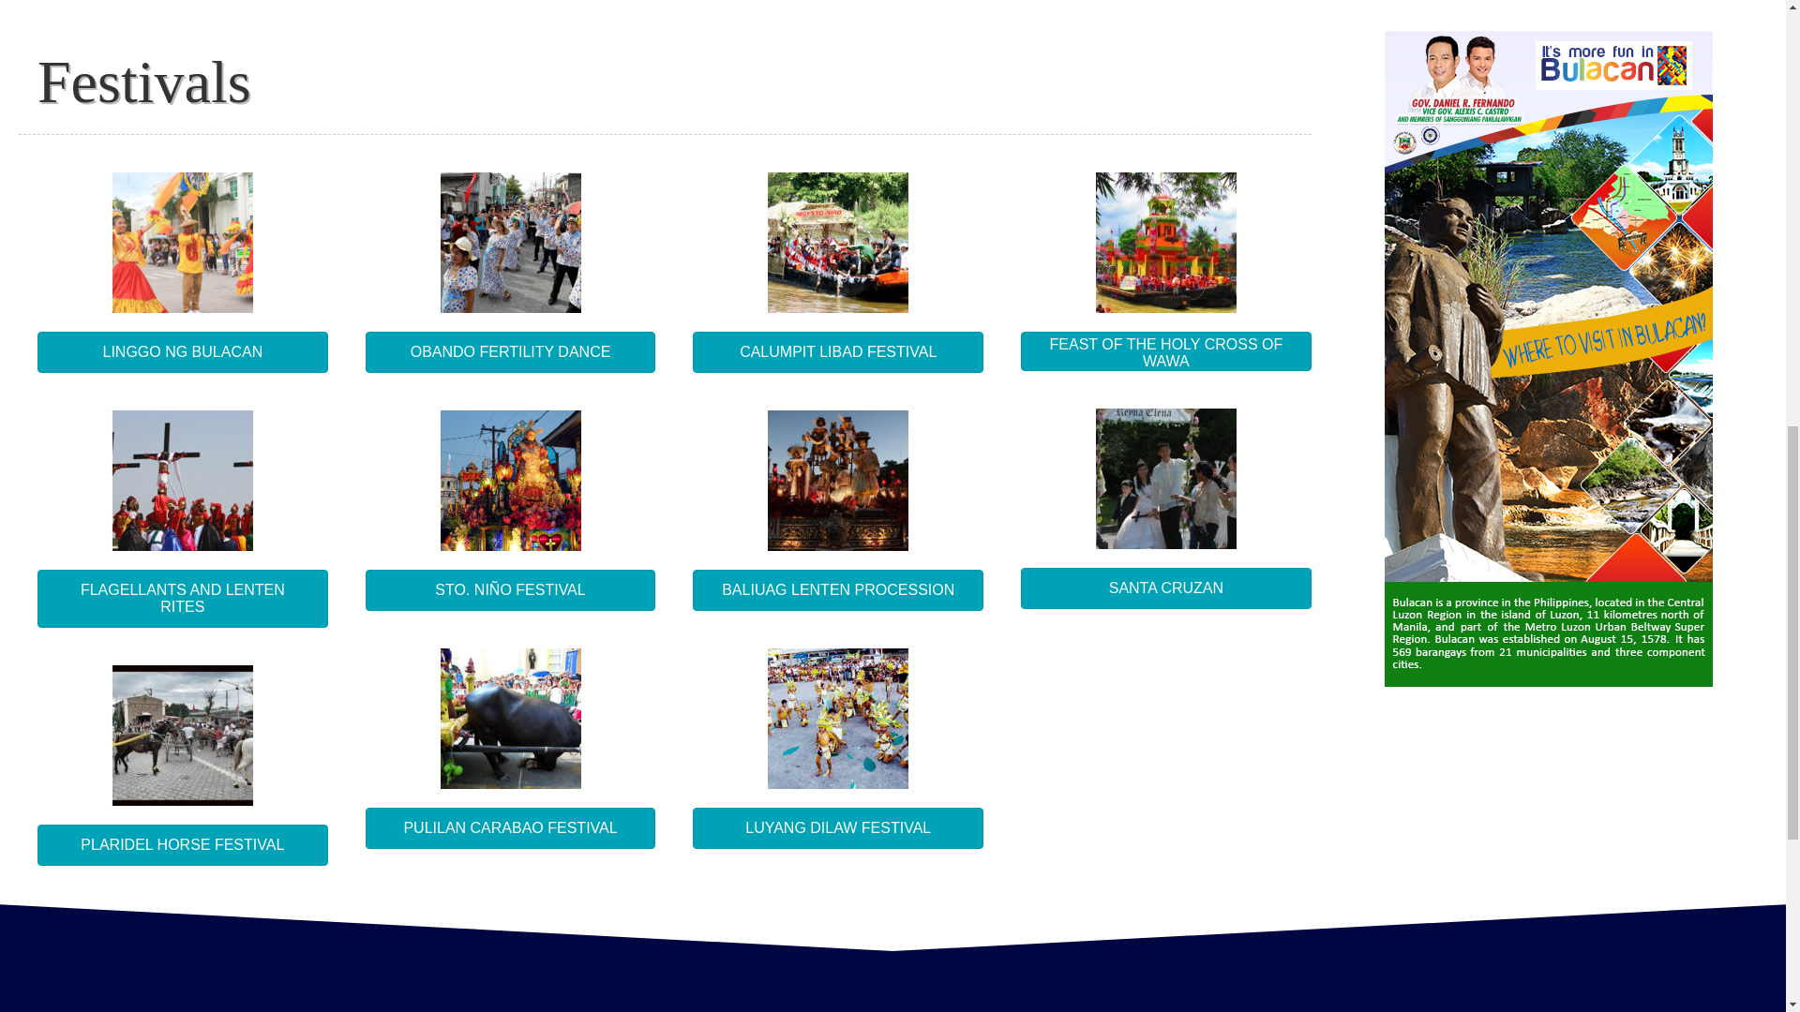 This screenshot has width=1800, height=1012. What do you see at coordinates (511, 242) in the screenshot?
I see `obando` at bounding box center [511, 242].